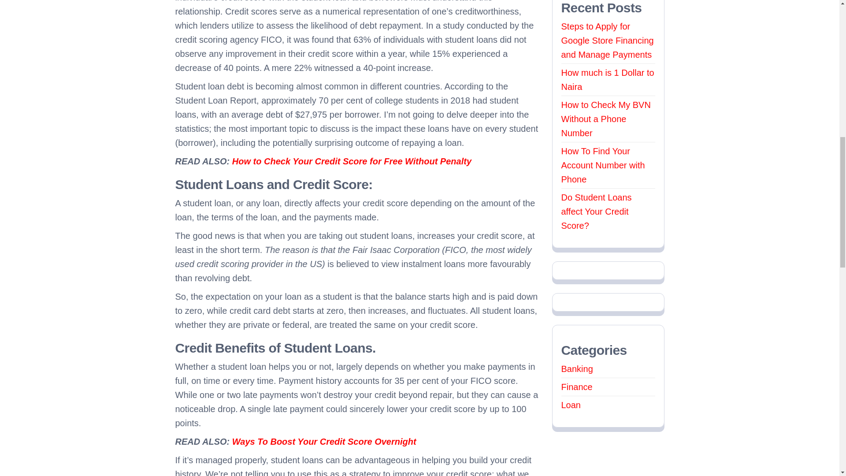  I want to click on How to Check My BVN Without a Phone Number, so click(606, 119).